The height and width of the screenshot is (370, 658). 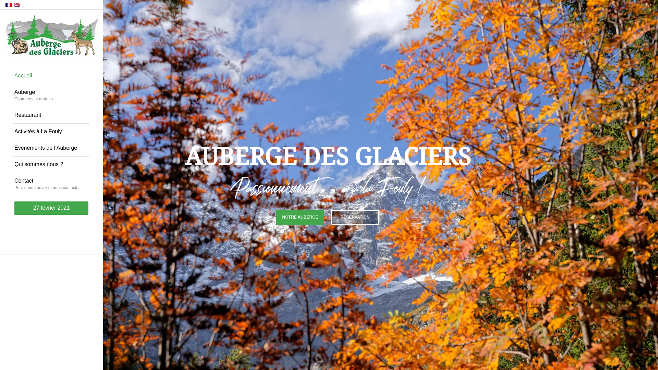 What do you see at coordinates (300, 217) in the screenshot?
I see `NOTRE AUBERGE` at bounding box center [300, 217].